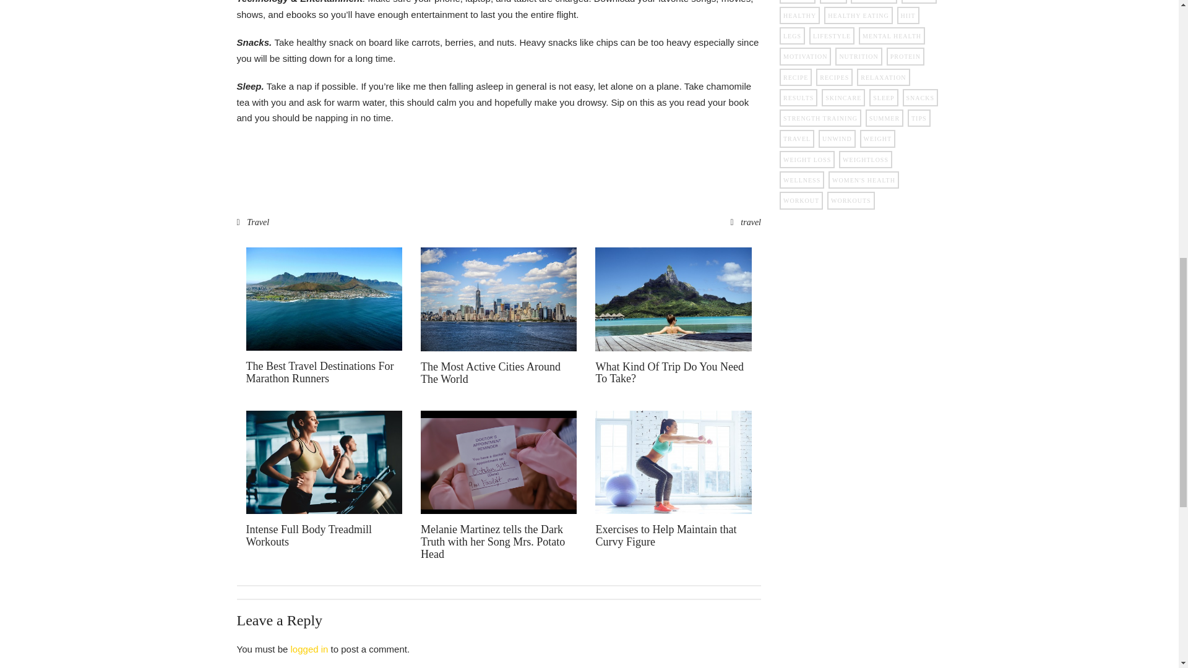 This screenshot has width=1188, height=668. What do you see at coordinates (669, 373) in the screenshot?
I see `What Kind Of Trip Do You Need To Take?` at bounding box center [669, 373].